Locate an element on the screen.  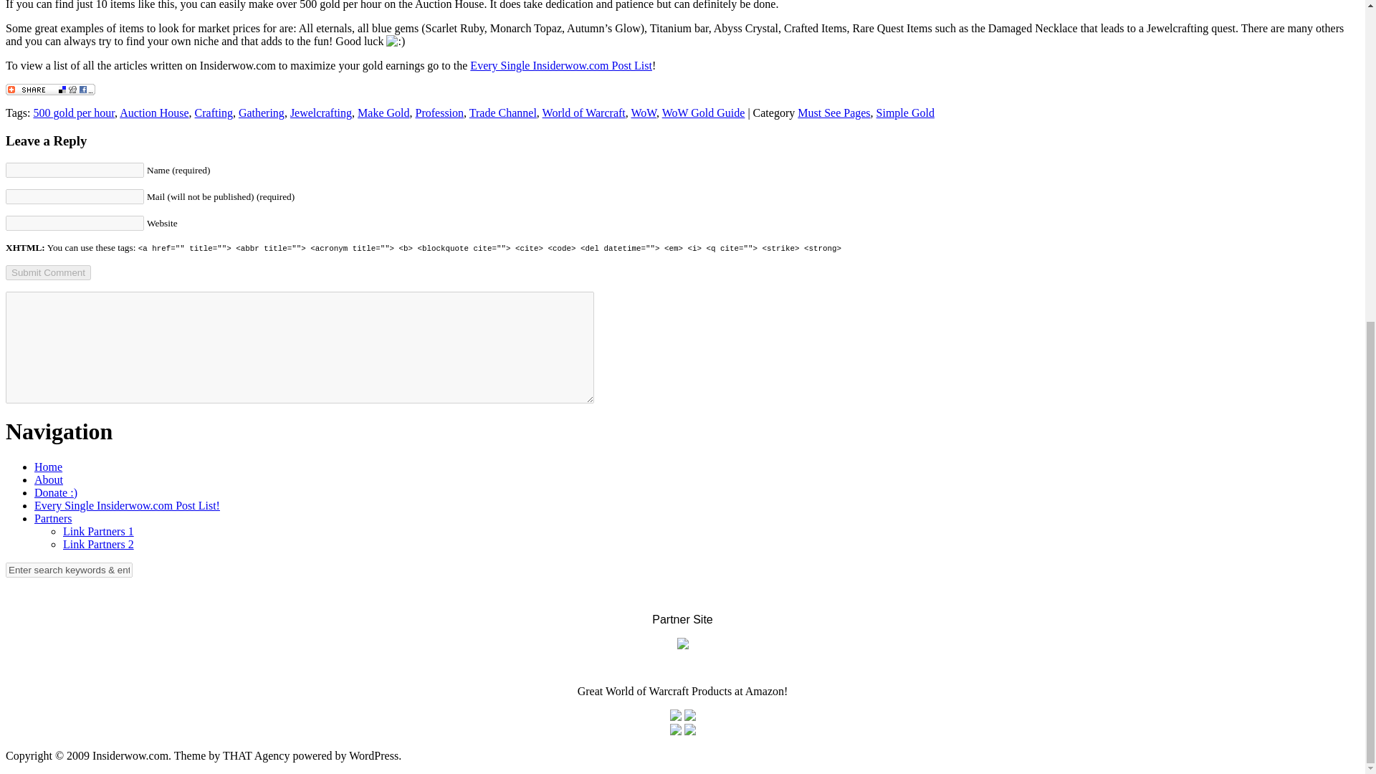
Partners is located at coordinates (53, 518).